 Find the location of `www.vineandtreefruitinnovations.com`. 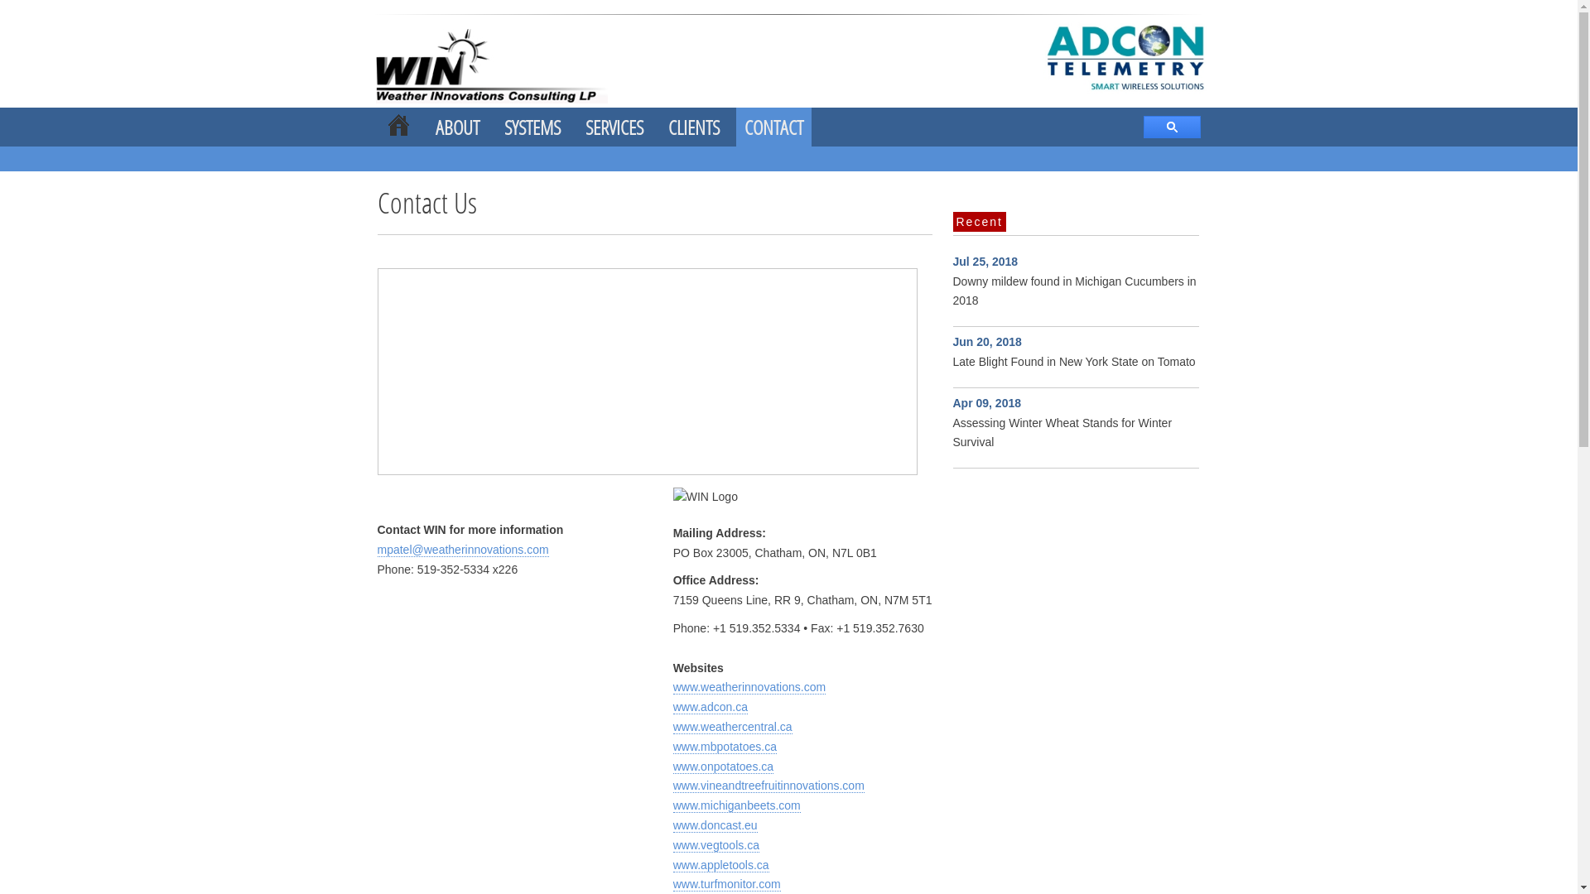

www.vineandtreefruitinnovations.com is located at coordinates (768, 786).